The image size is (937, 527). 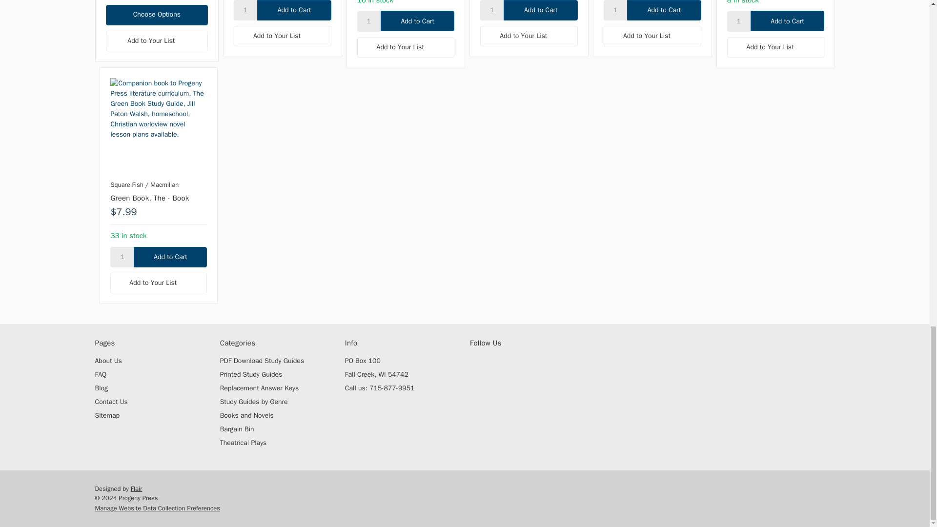 I want to click on Add to Cart, so click(x=294, y=10).